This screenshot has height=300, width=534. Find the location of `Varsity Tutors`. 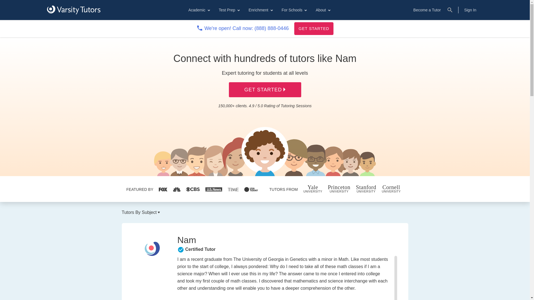

Varsity Tutors is located at coordinates (73, 10).